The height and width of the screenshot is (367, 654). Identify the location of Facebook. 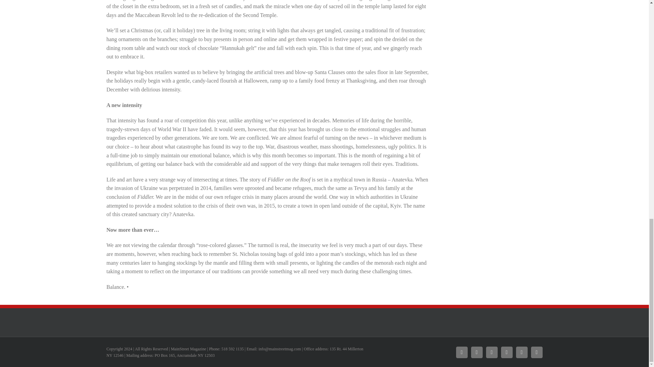
(462, 352).